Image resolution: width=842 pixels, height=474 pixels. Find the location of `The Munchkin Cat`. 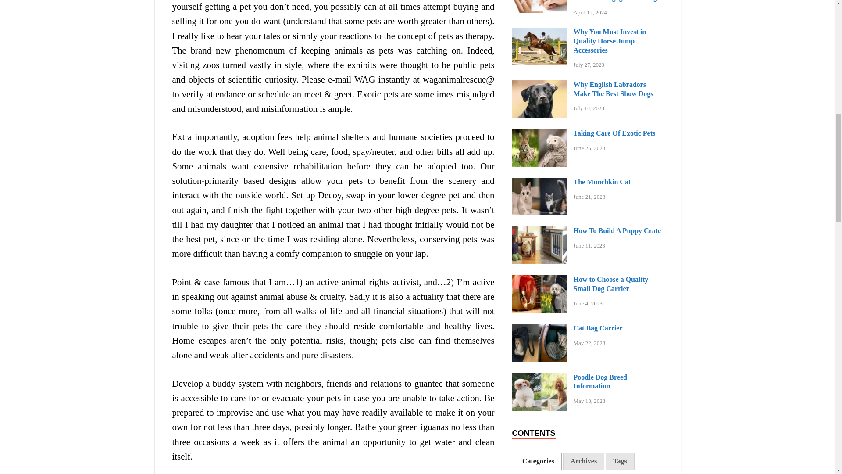

The Munchkin Cat is located at coordinates (539, 183).